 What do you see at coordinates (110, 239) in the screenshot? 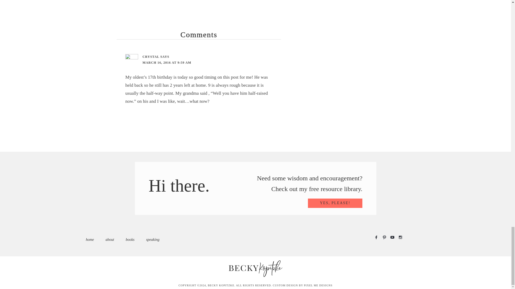
I see `about` at bounding box center [110, 239].